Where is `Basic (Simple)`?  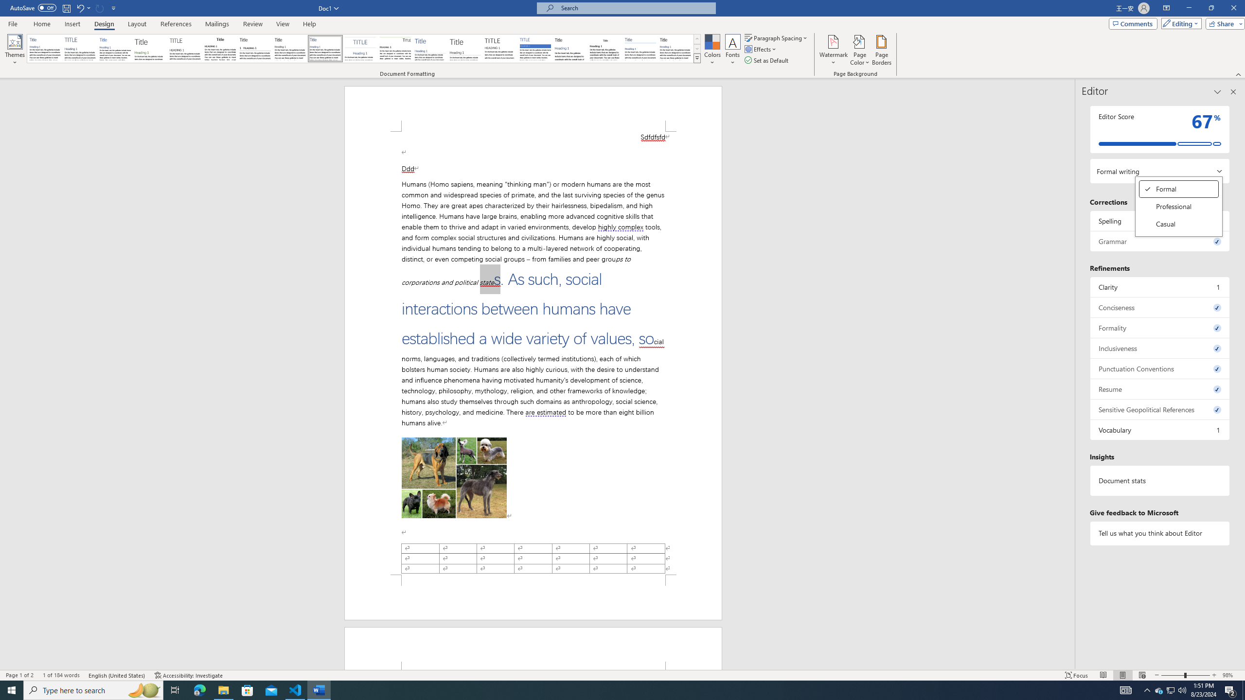 Basic (Simple) is located at coordinates (116, 49).